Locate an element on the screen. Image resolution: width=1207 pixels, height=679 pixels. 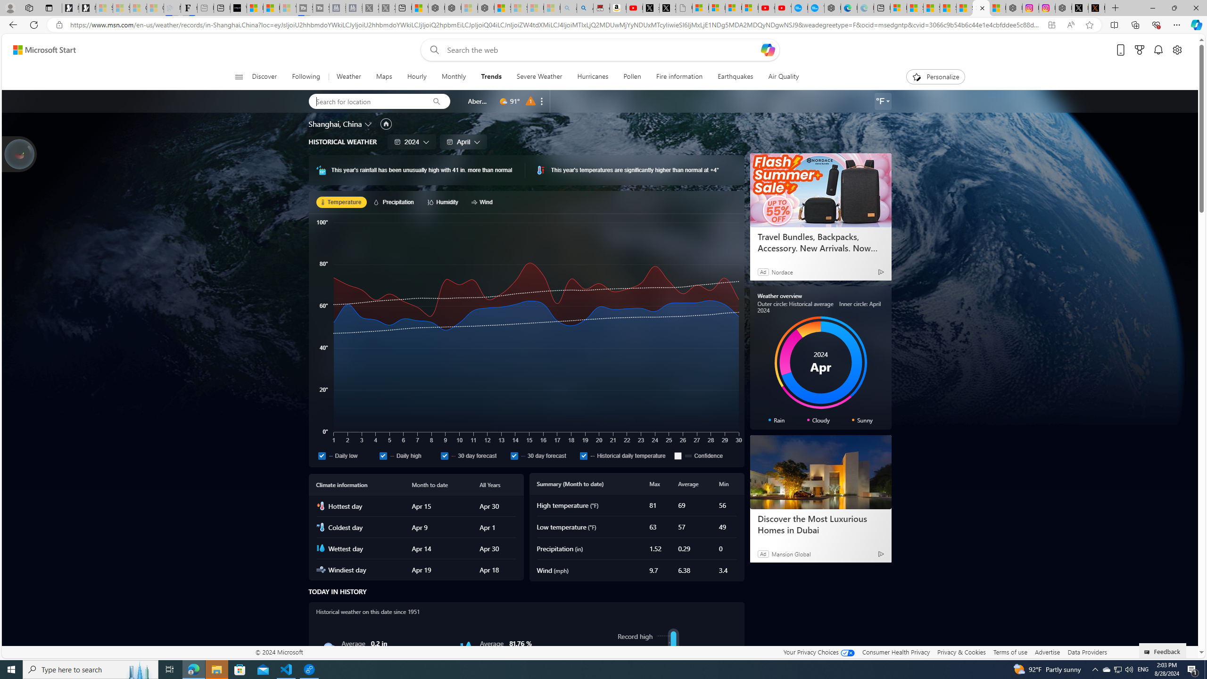
help.x.com | 524: A timeout occurred is located at coordinates (1096, 8).